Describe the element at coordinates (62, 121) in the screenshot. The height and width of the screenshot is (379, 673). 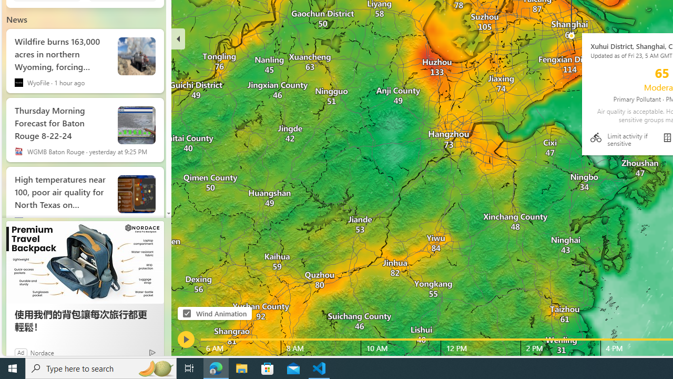
I see `Thursday Morning Forecast for Baton Rouge 8-22-24` at that location.